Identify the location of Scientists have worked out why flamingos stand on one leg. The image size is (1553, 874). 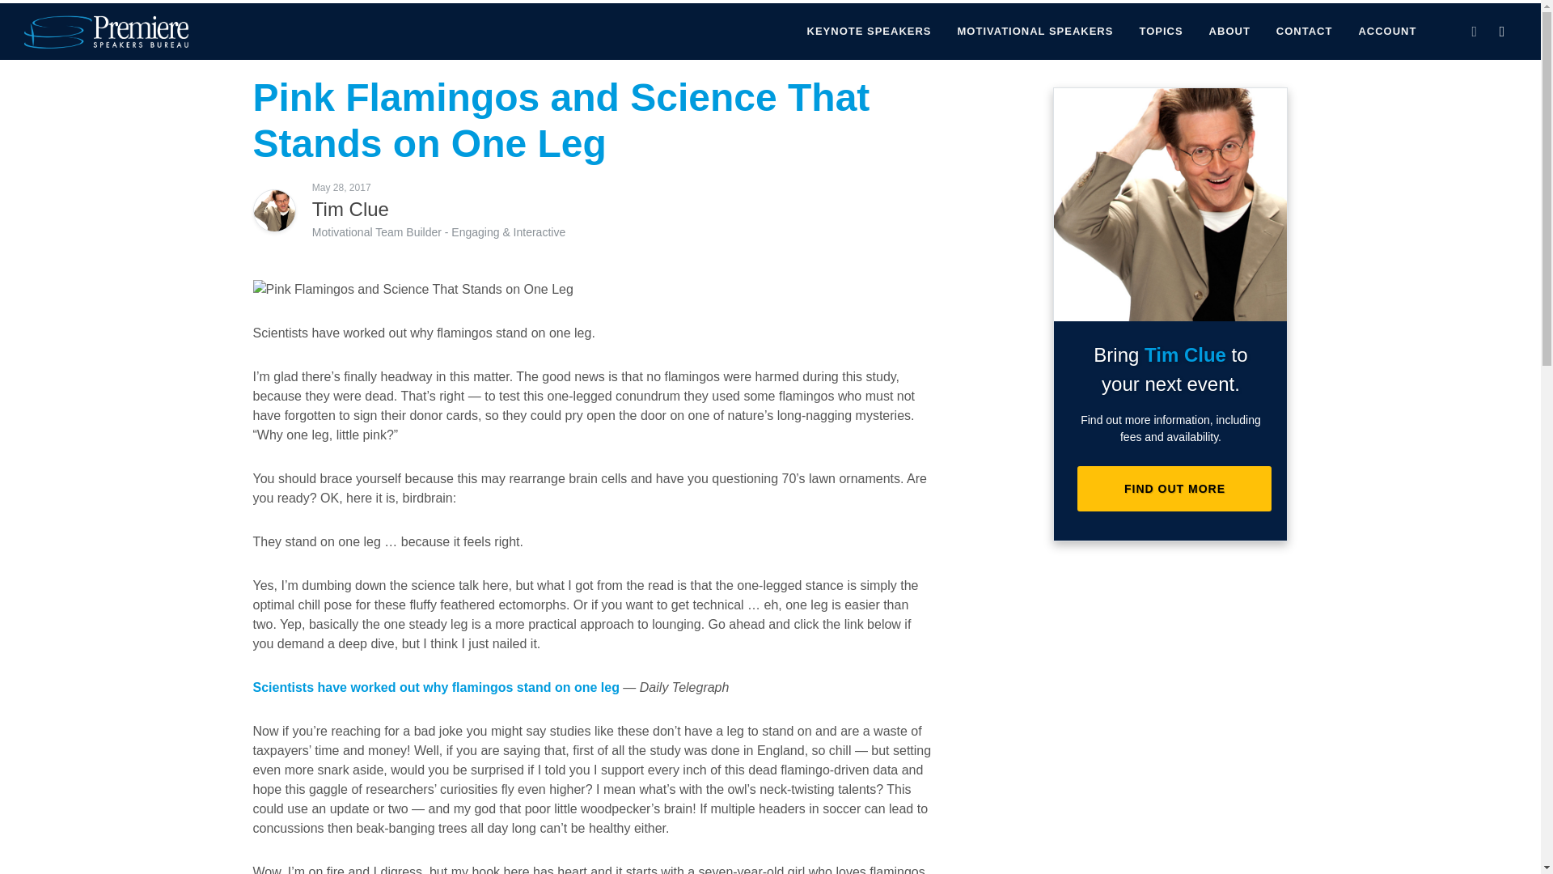
(435, 687).